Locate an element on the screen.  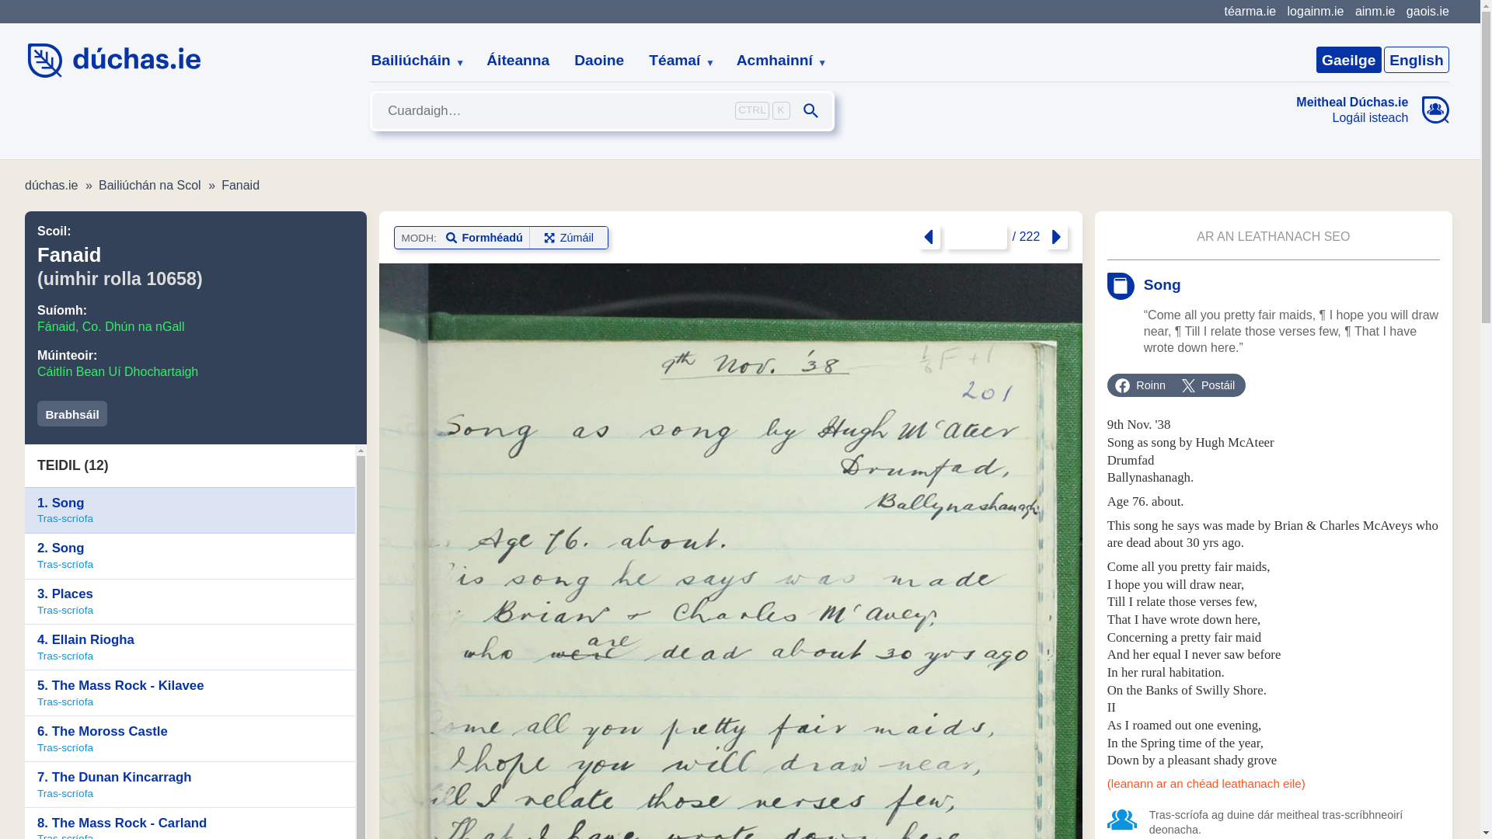
Gaeilge is located at coordinates (1348, 59).